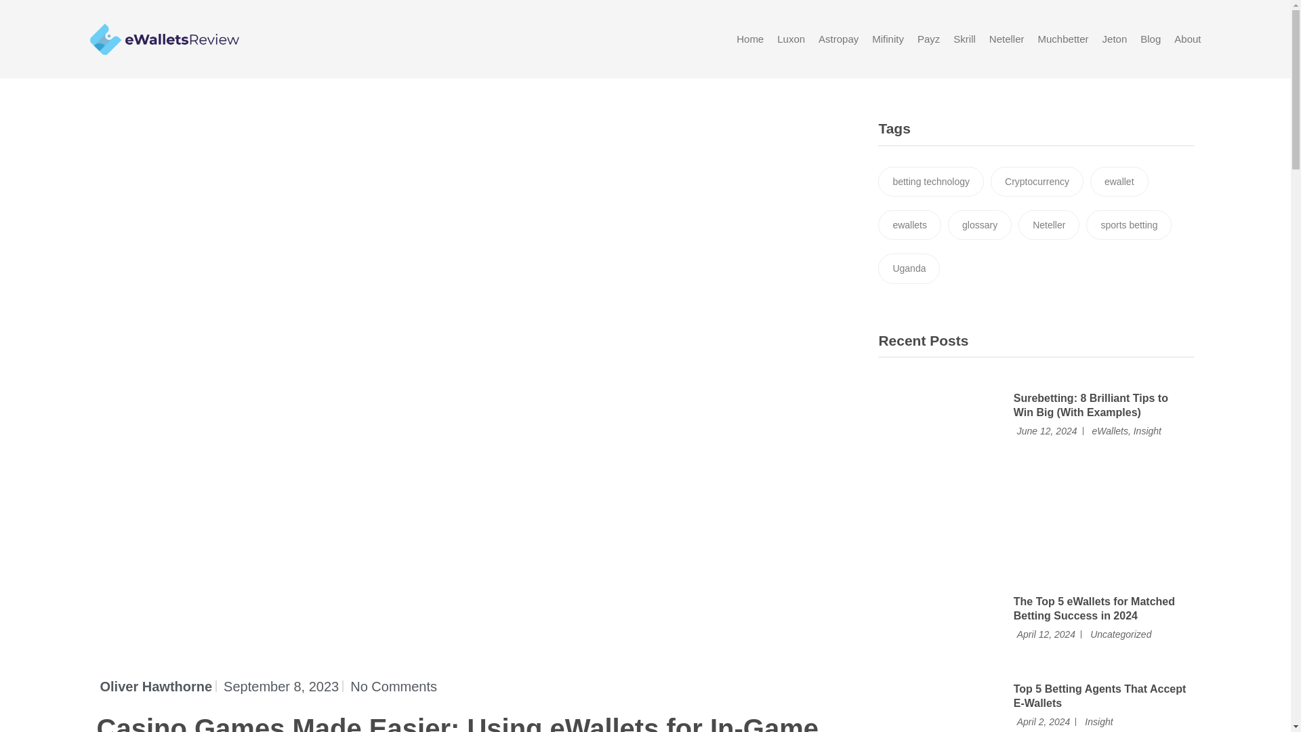 The image size is (1301, 732). Describe the element at coordinates (1007, 39) in the screenshot. I see `Neteller` at that location.